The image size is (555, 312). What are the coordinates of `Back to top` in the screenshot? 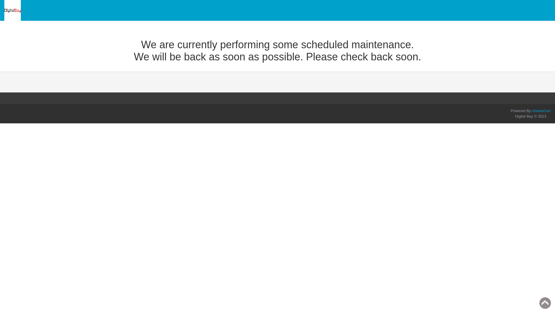 It's located at (545, 303).